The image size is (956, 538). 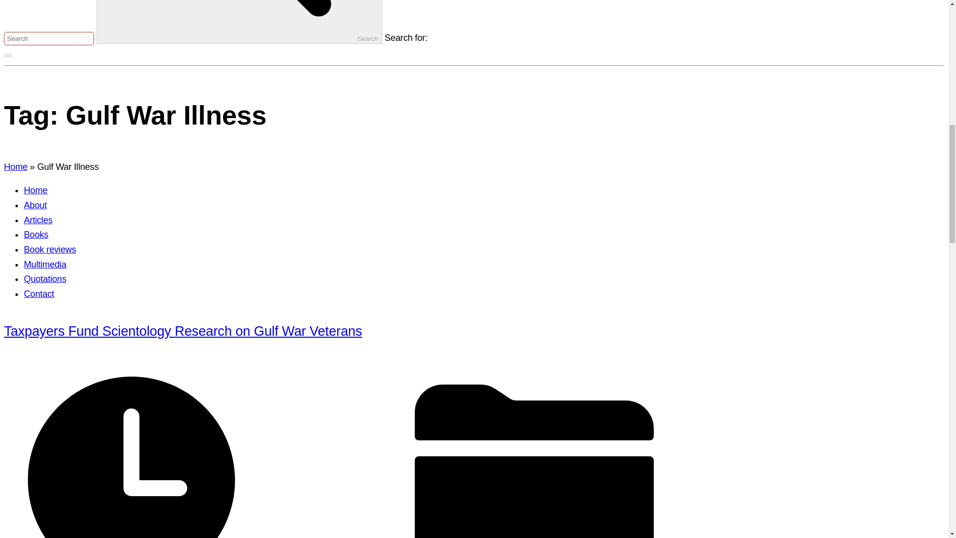 I want to click on Multimedia, so click(x=45, y=264).